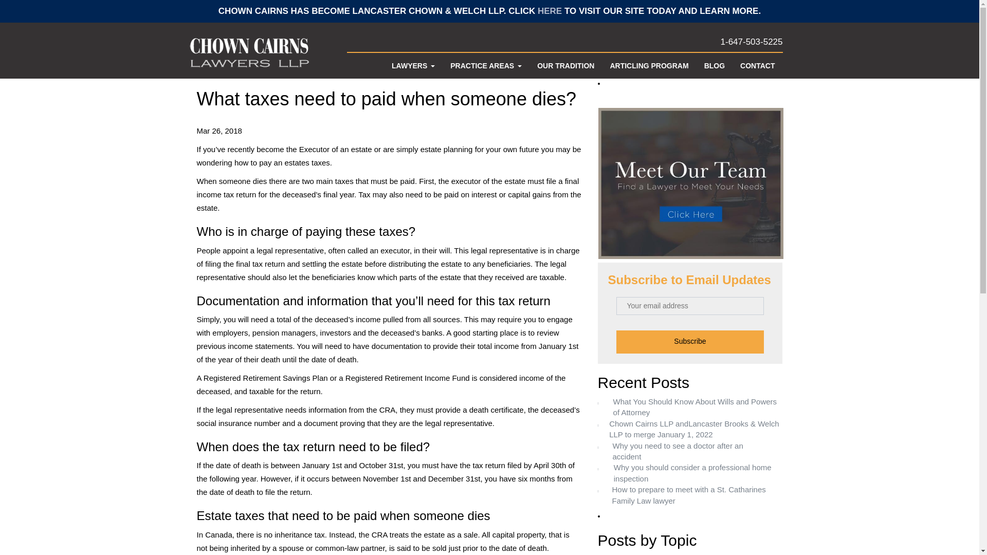 The height and width of the screenshot is (555, 987). I want to click on HERE, so click(550, 11).